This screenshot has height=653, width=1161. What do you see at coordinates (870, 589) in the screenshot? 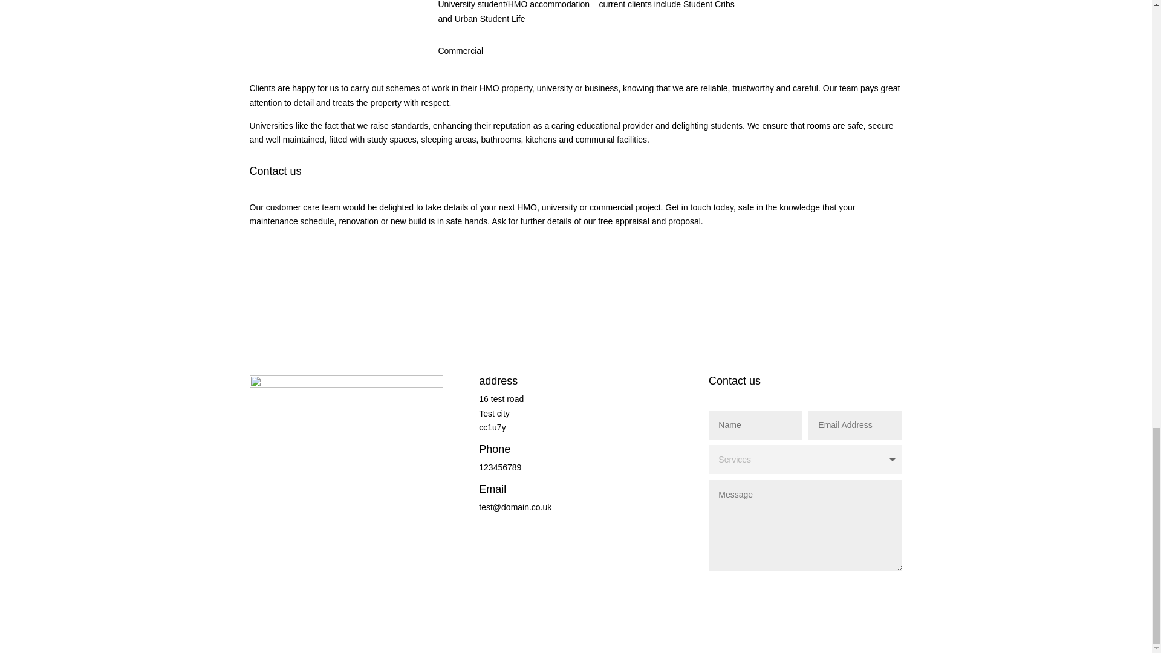
I see `Submit` at bounding box center [870, 589].